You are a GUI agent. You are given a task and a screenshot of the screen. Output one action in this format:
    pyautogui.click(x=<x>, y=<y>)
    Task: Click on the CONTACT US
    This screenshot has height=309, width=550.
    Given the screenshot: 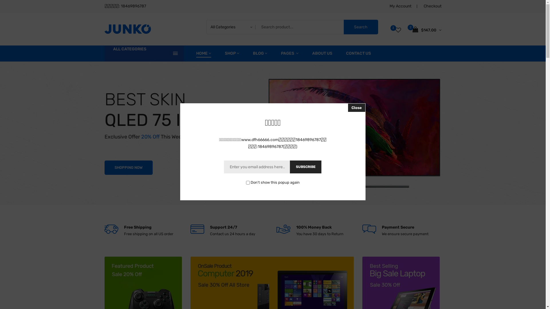 What is the action you would take?
    pyautogui.click(x=359, y=54)
    